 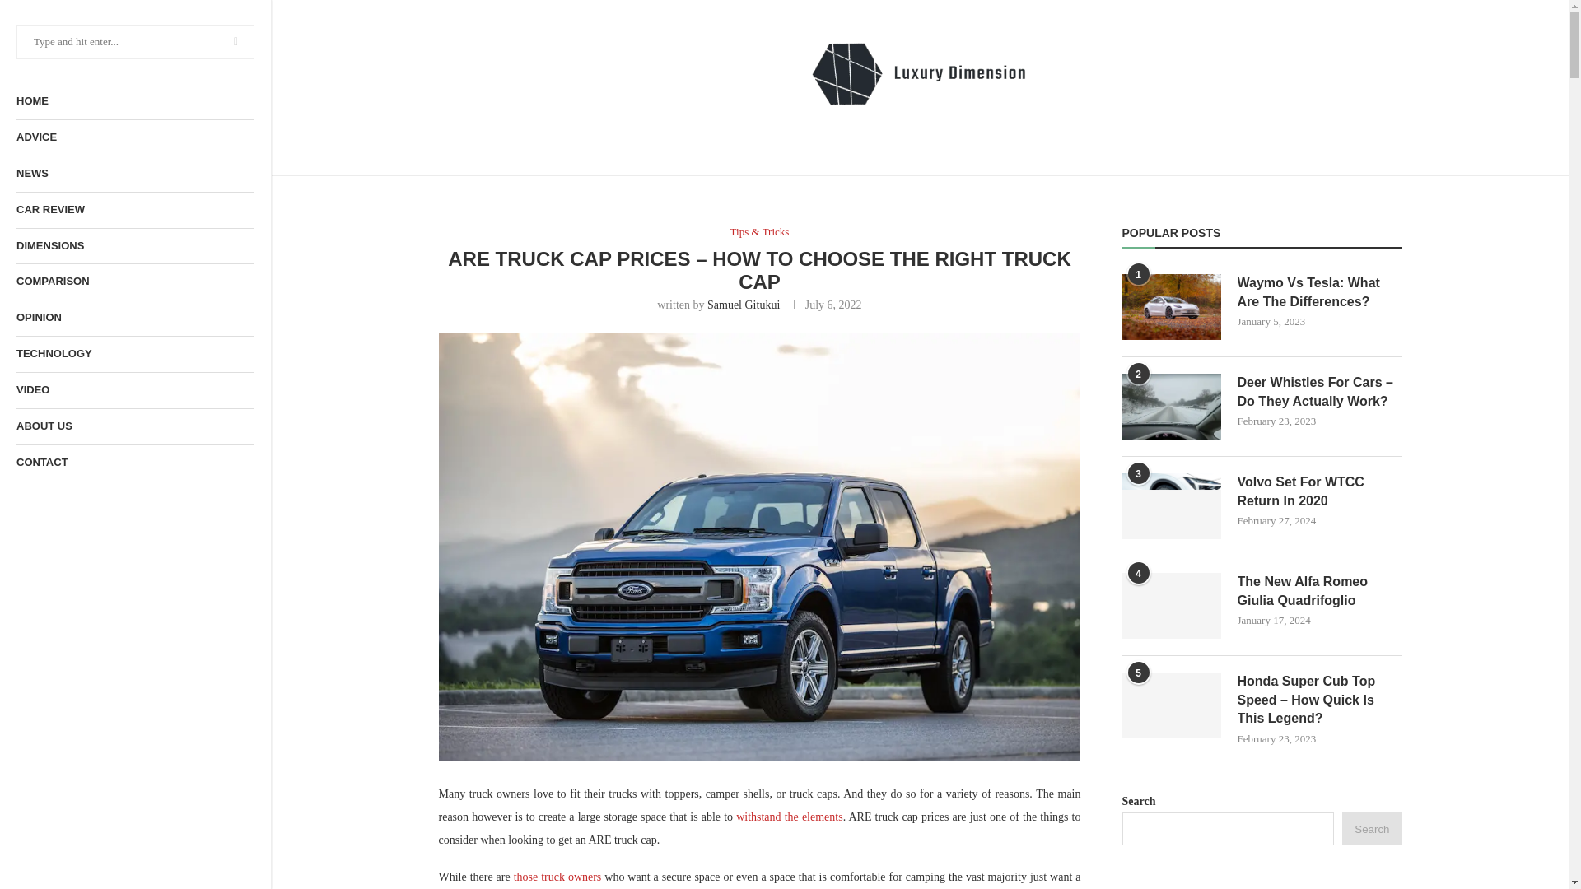 What do you see at coordinates (135, 245) in the screenshot?
I see `DIMENSIONS` at bounding box center [135, 245].